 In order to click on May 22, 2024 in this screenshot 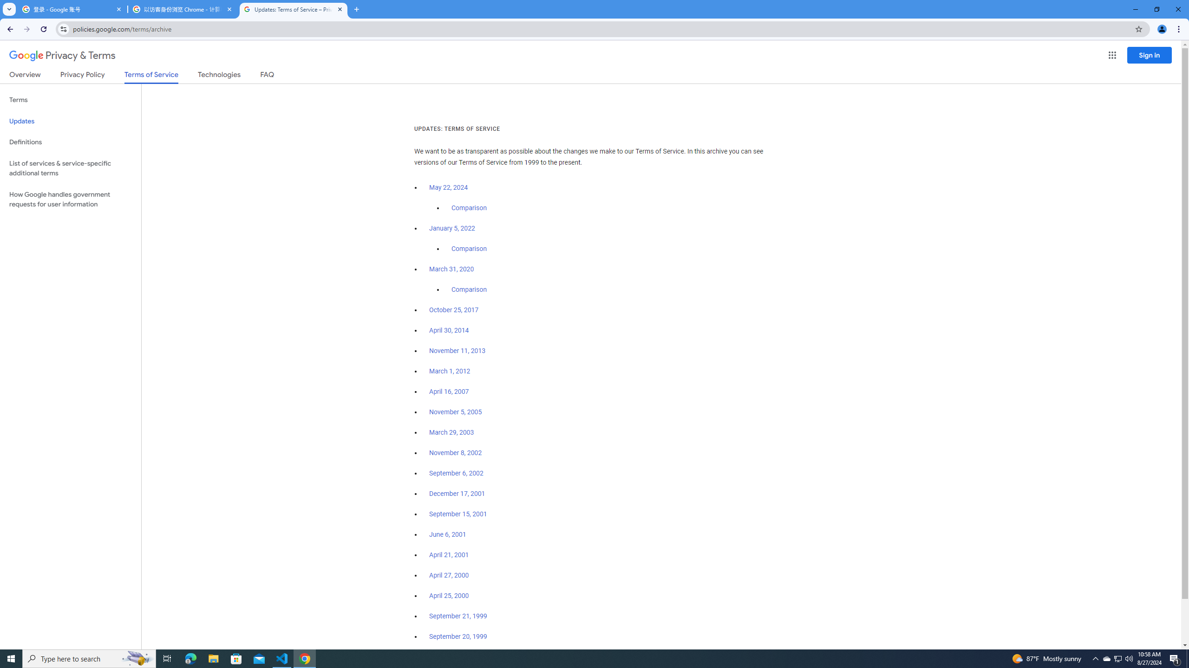, I will do `click(449, 188)`.